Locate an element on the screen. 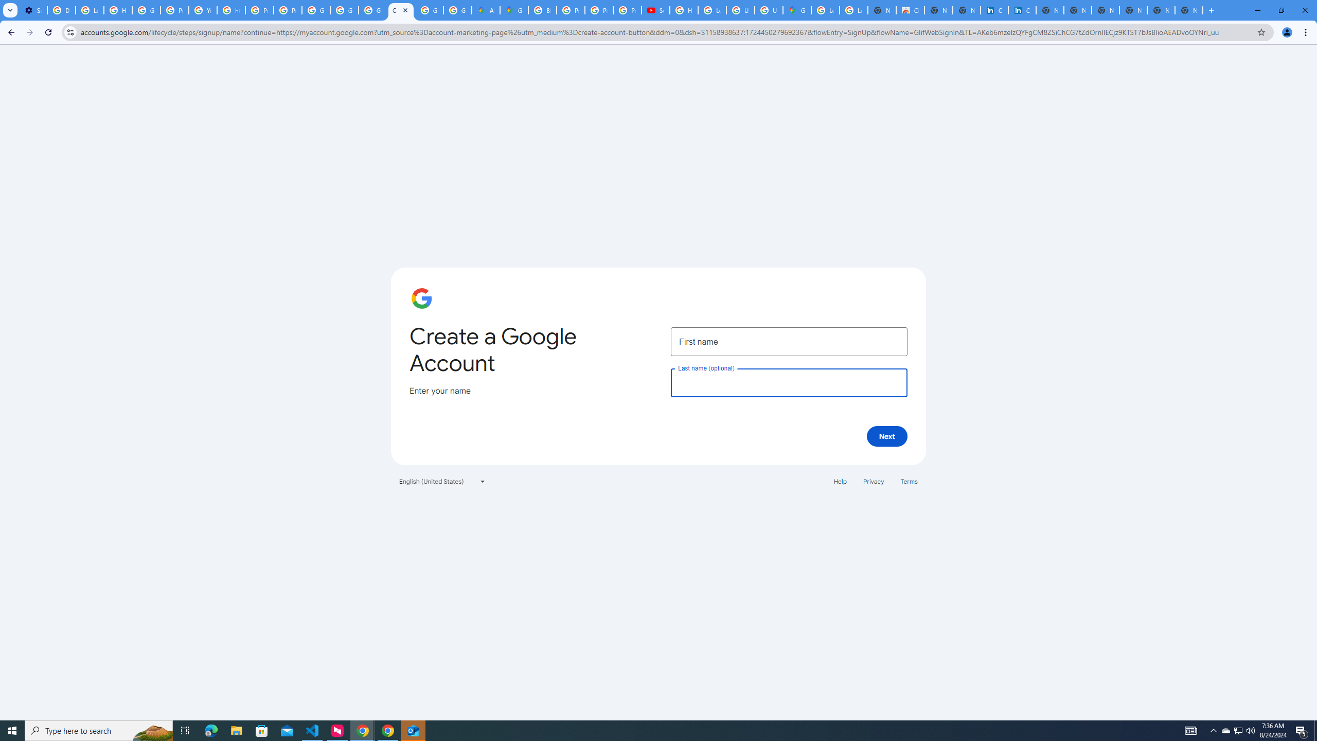 Image resolution: width=1317 pixels, height=741 pixels. Settings - Customize profile is located at coordinates (33, 10).